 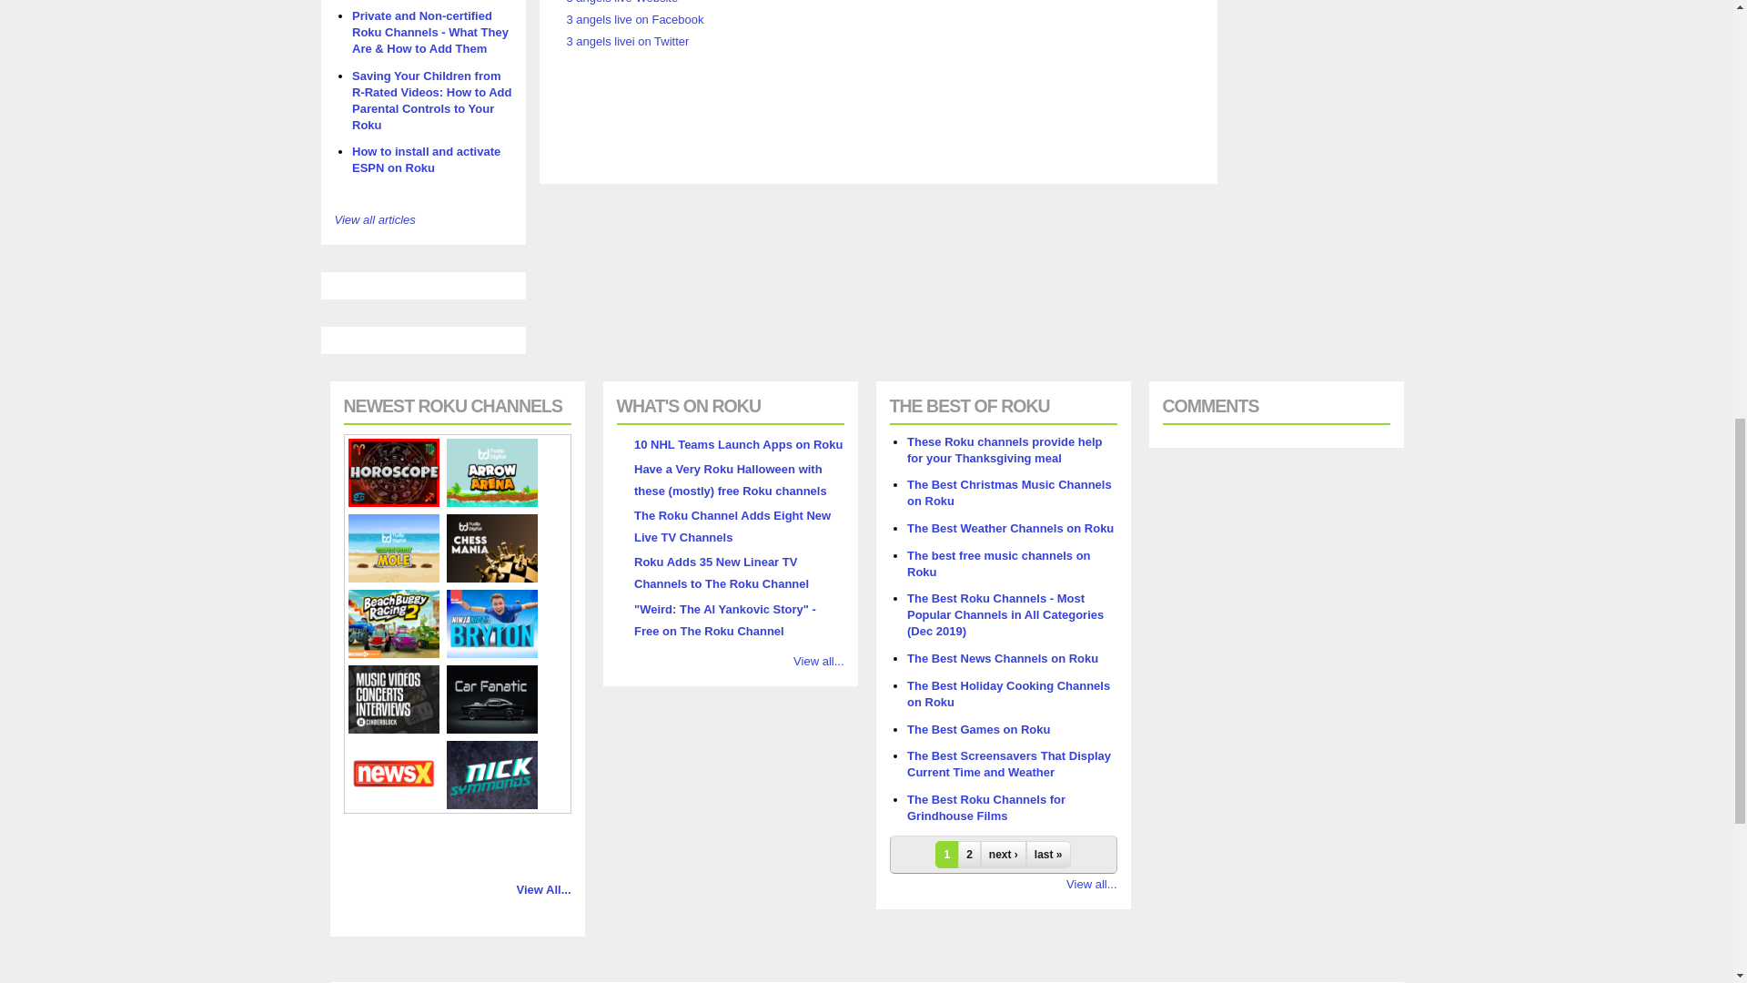 I want to click on Go to last page, so click(x=1048, y=854).